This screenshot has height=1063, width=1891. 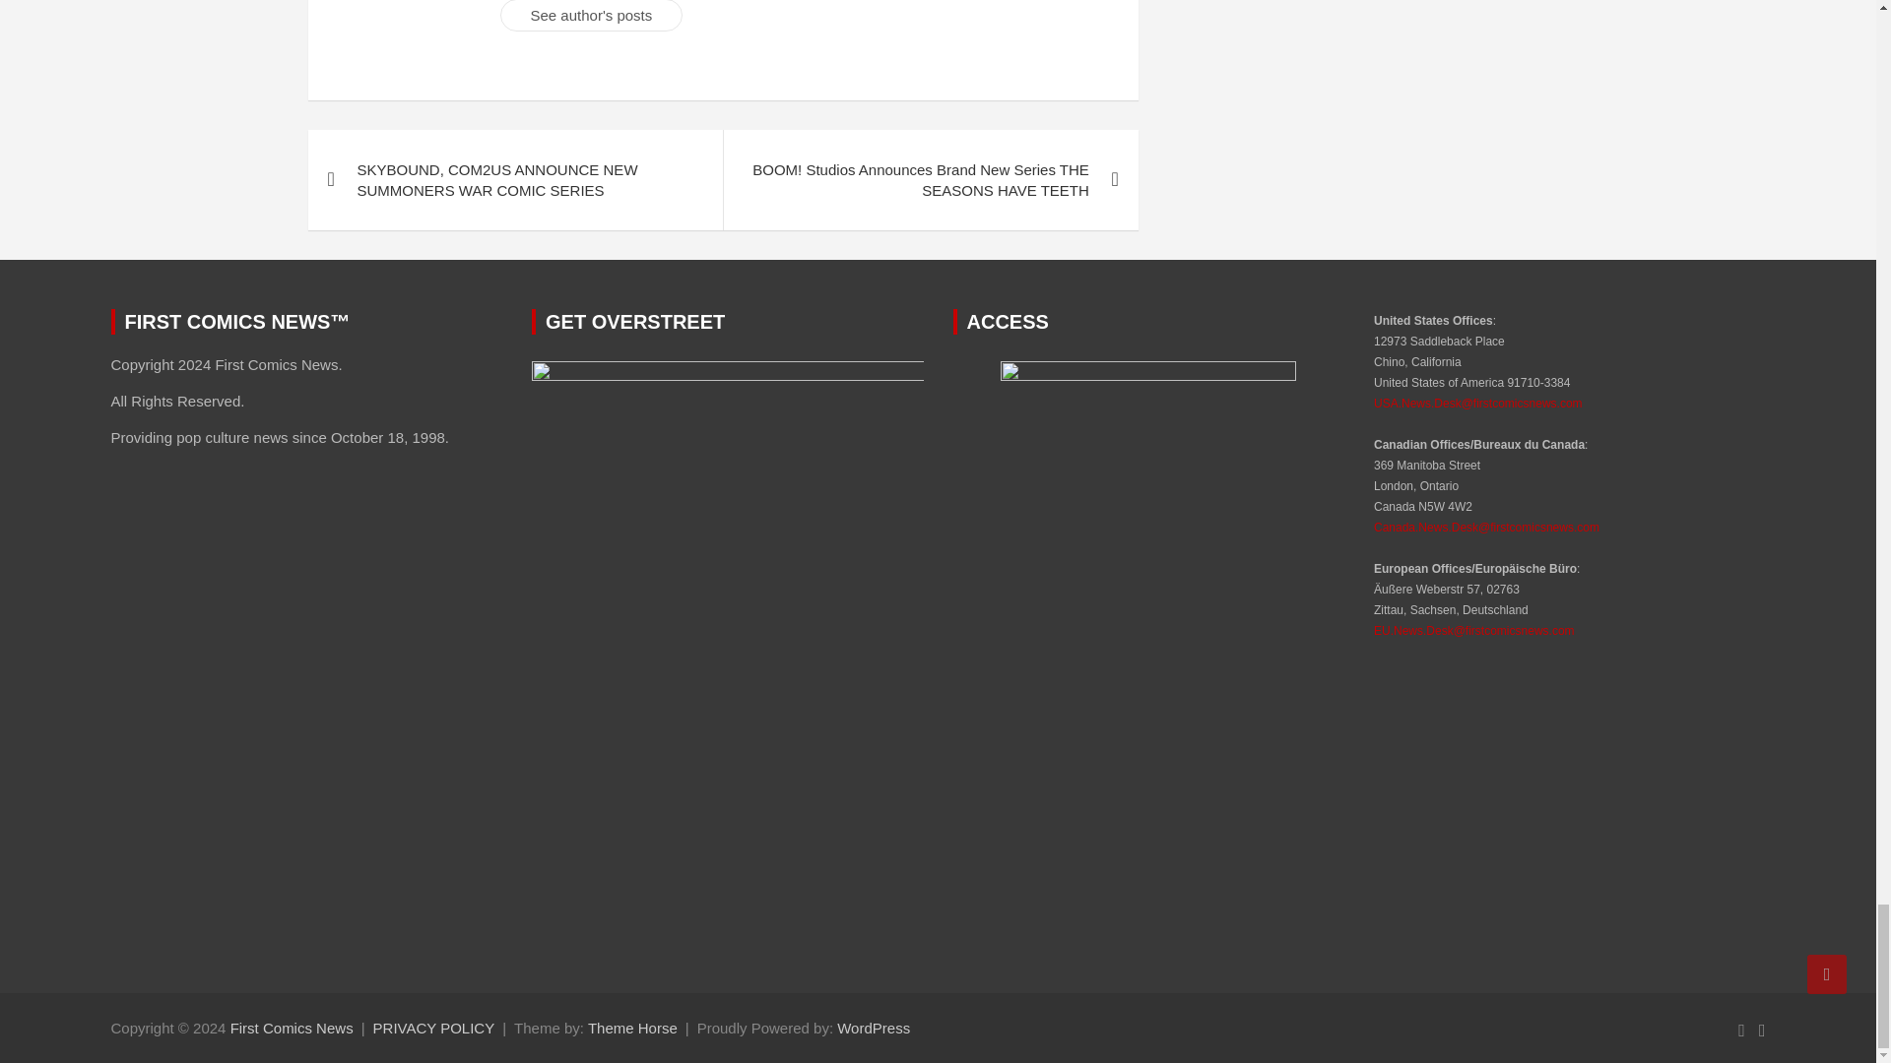 What do you see at coordinates (873, 1028) in the screenshot?
I see `WordPress` at bounding box center [873, 1028].